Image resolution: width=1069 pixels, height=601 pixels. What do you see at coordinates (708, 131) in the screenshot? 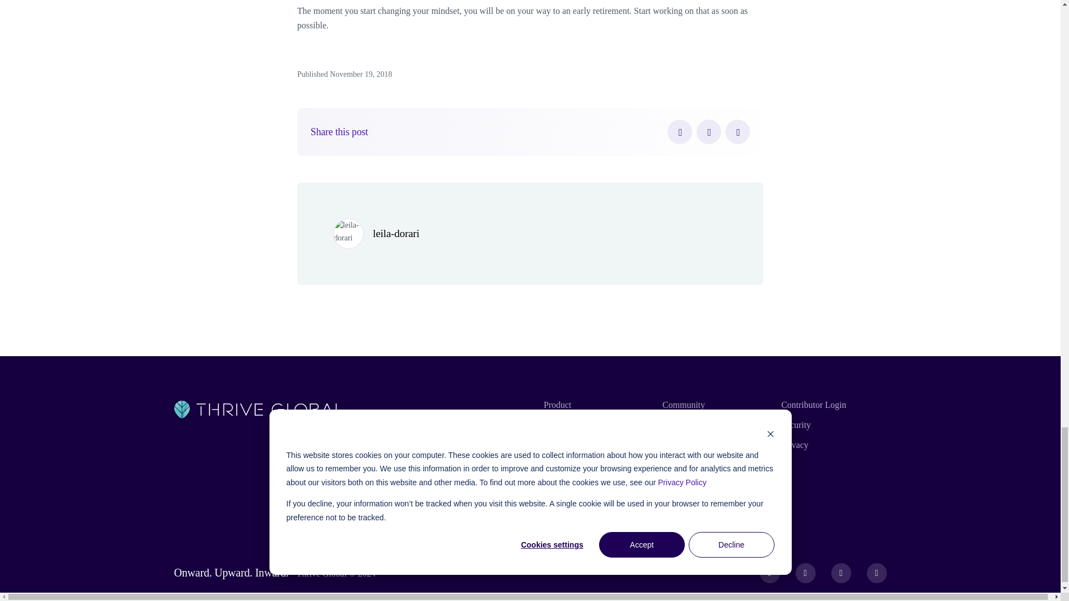
I see `Twitter` at bounding box center [708, 131].